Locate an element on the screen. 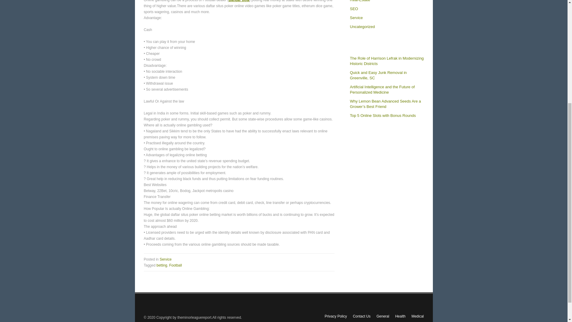  Top 5 Online Slots with Bonus Rounds is located at coordinates (383, 116).